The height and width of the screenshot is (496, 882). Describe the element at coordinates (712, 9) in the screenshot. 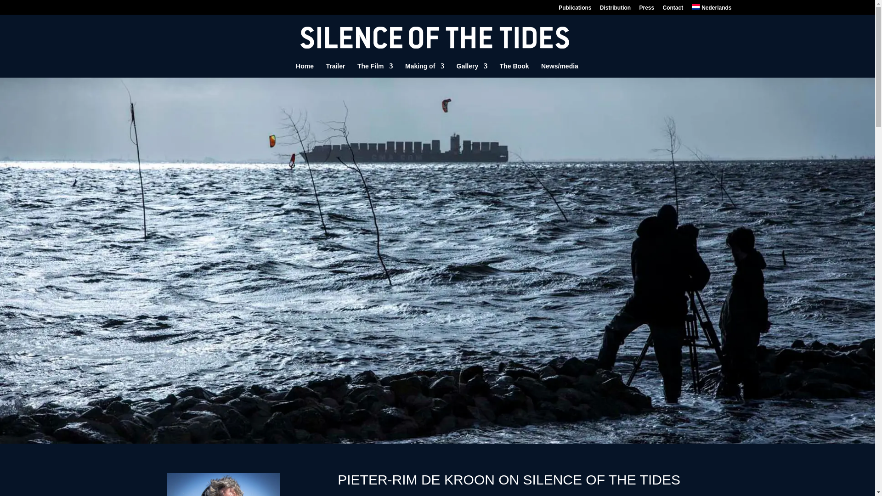

I see `Nederlands` at that location.